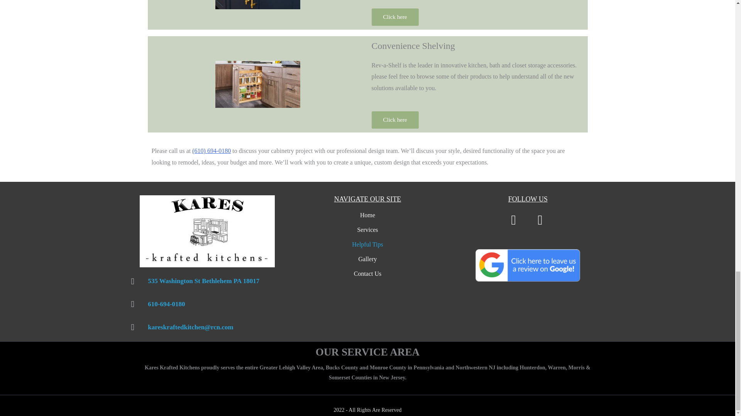 The image size is (741, 416). Describe the element at coordinates (367, 273) in the screenshot. I see `Contact Us` at that location.